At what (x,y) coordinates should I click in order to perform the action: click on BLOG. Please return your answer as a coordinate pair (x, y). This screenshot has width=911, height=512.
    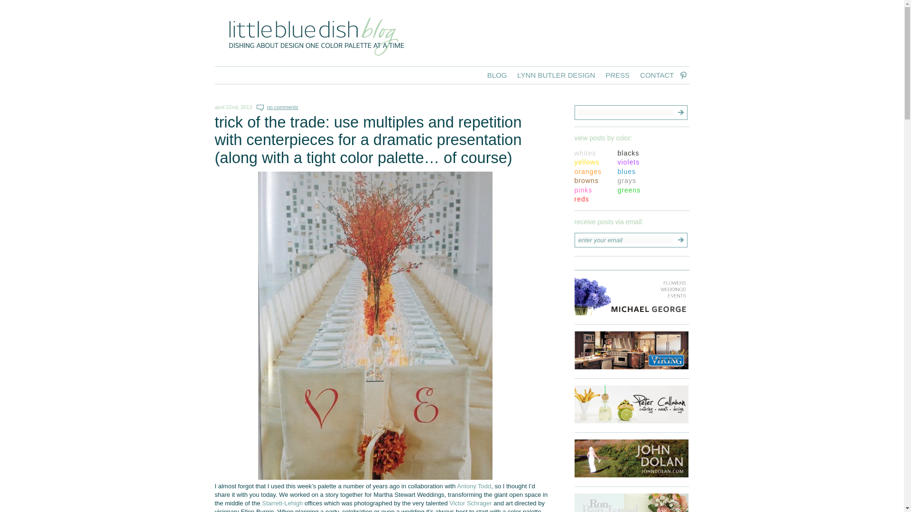
    Looking at the image, I should click on (497, 74).